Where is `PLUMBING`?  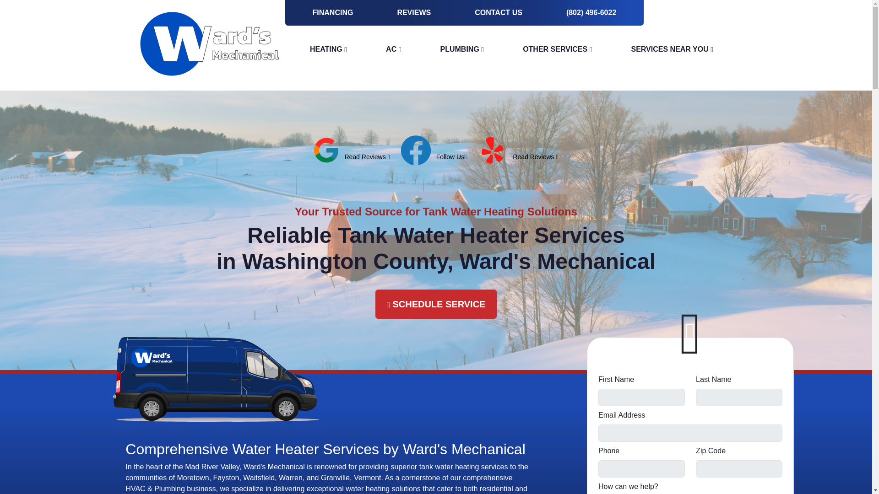
PLUMBING is located at coordinates (462, 49).